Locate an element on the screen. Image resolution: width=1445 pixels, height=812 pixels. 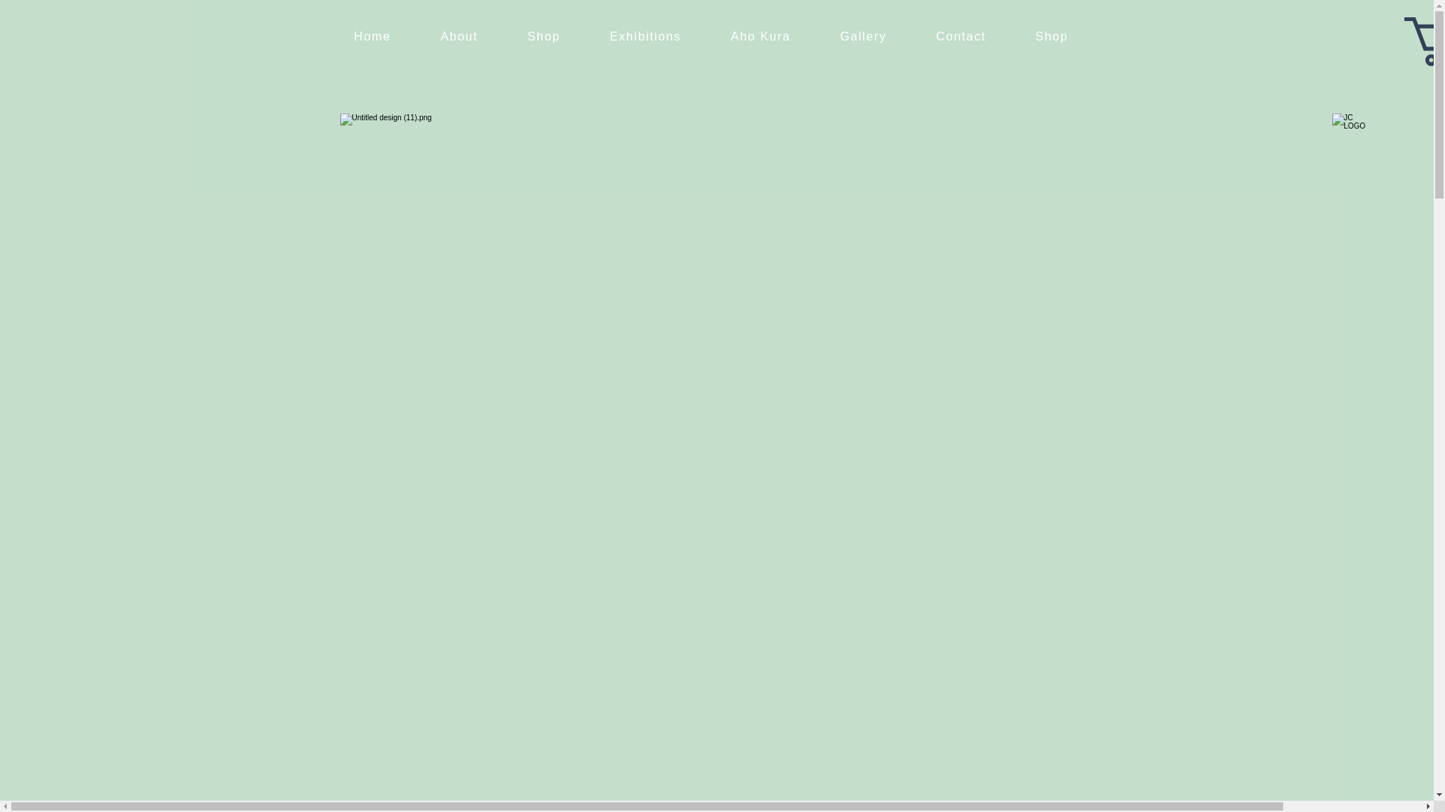
Home is located at coordinates (373, 37).